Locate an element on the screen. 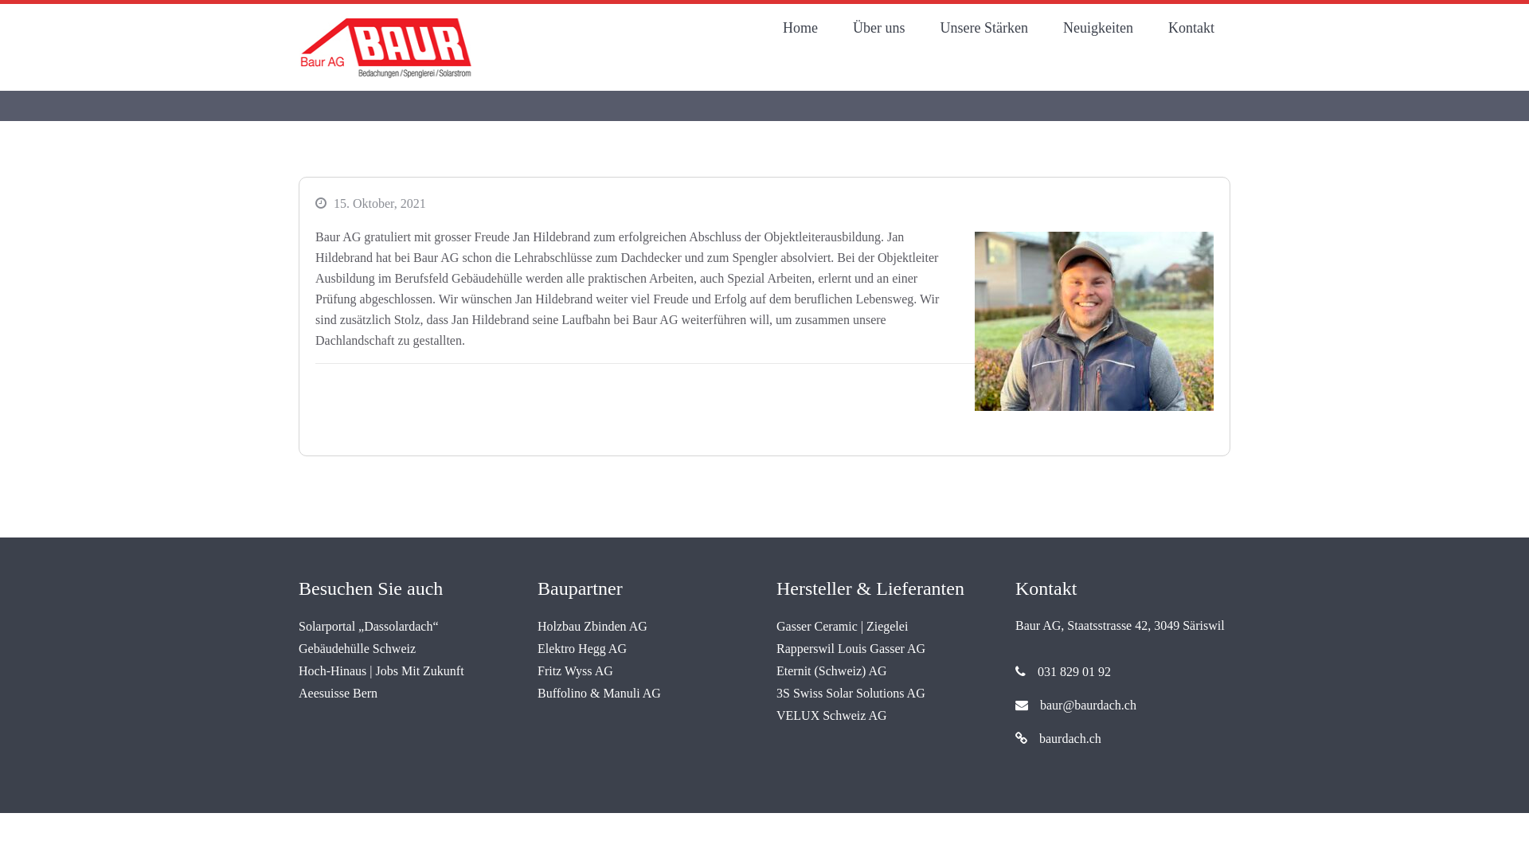  3S Swiss Solar Solutions AG is located at coordinates (851, 693).